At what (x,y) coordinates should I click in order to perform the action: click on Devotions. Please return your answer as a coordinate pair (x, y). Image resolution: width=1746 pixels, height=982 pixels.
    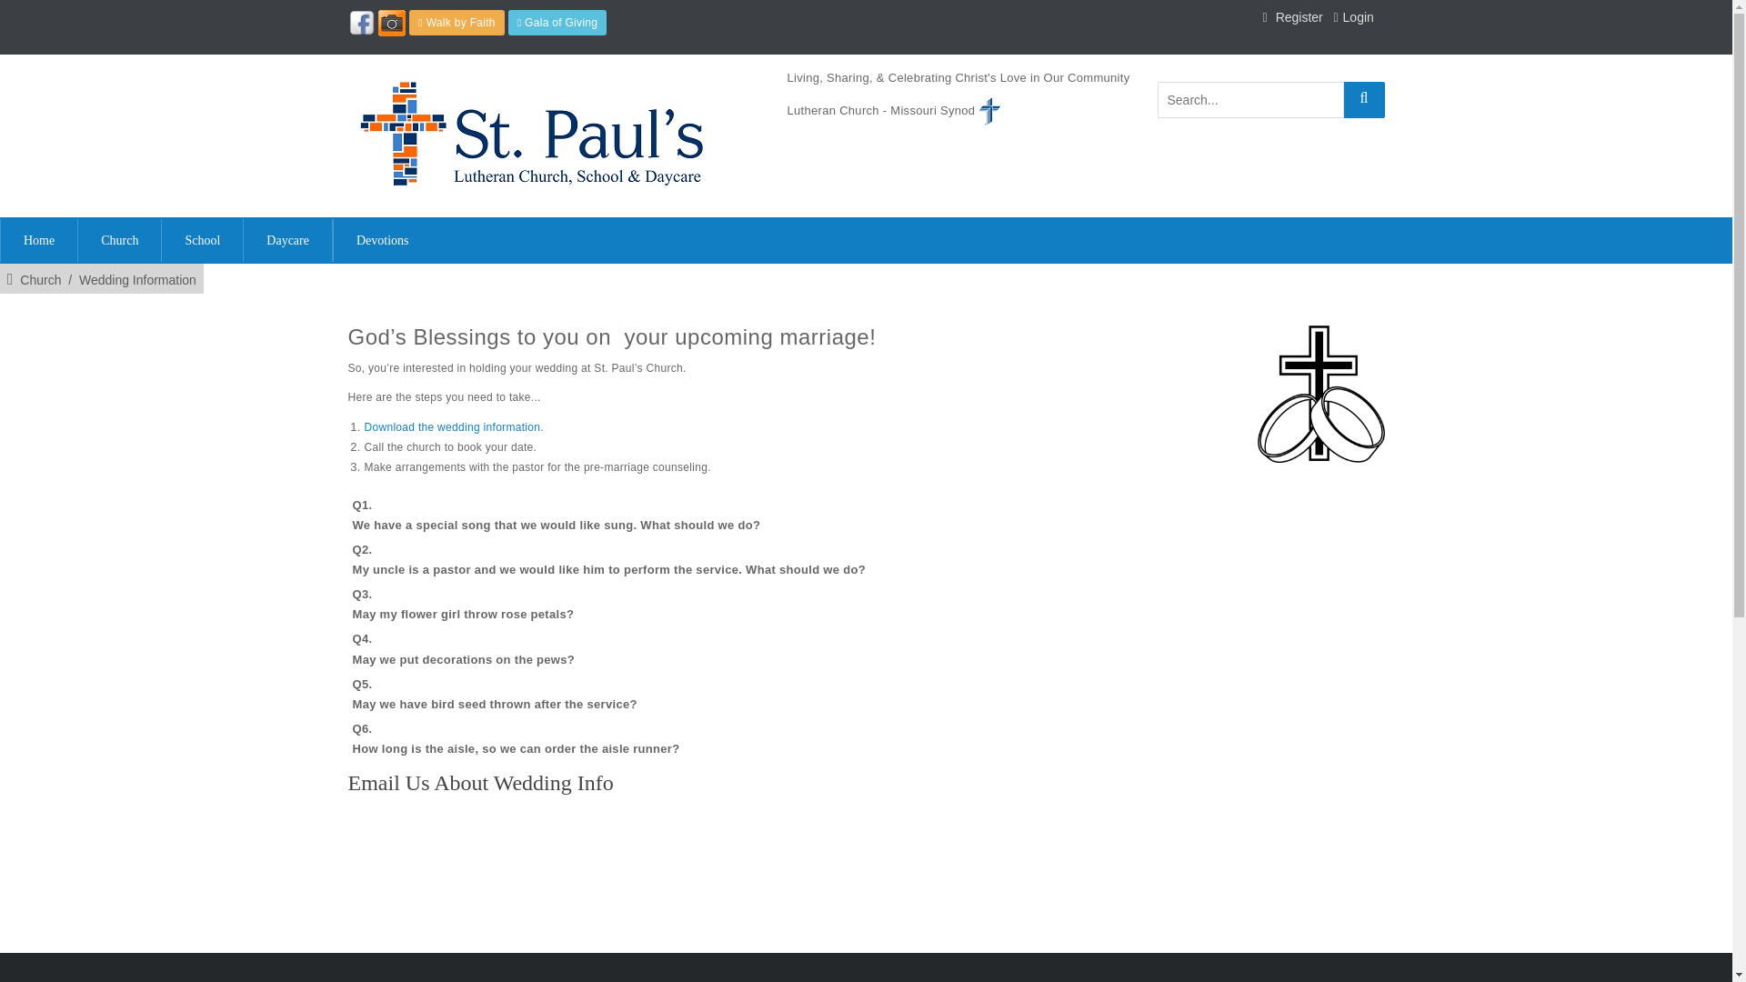
    Looking at the image, I should click on (382, 240).